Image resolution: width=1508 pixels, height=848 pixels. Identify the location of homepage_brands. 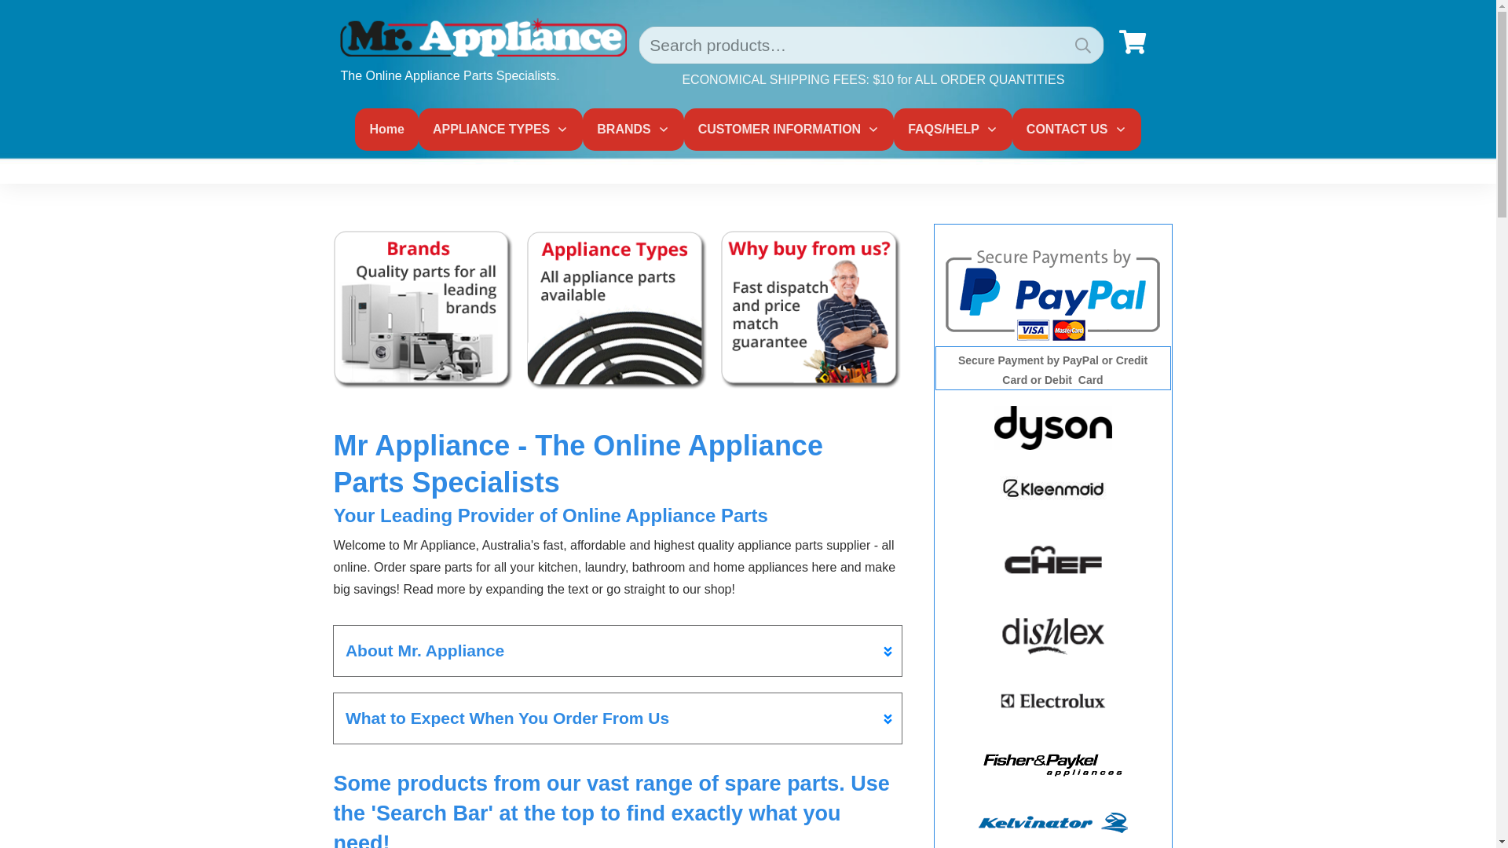
(424, 311).